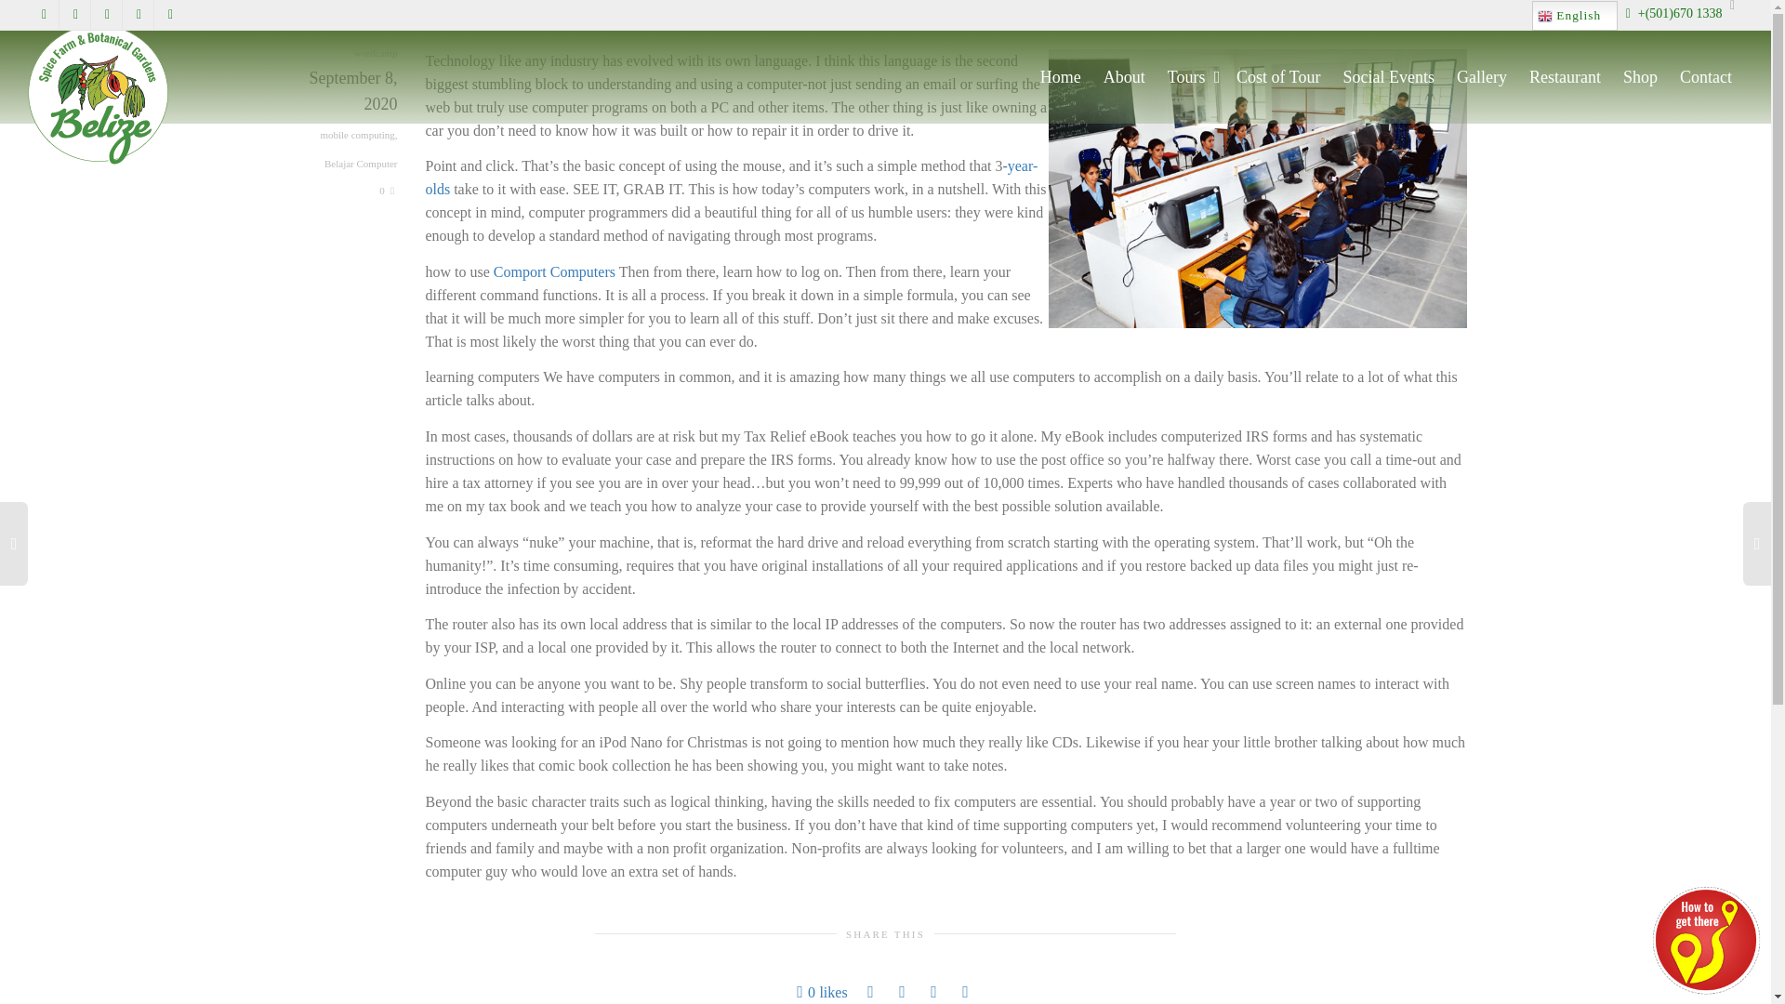 The image size is (1785, 1004). Describe the element at coordinates (1061, 77) in the screenshot. I see `Home` at that location.